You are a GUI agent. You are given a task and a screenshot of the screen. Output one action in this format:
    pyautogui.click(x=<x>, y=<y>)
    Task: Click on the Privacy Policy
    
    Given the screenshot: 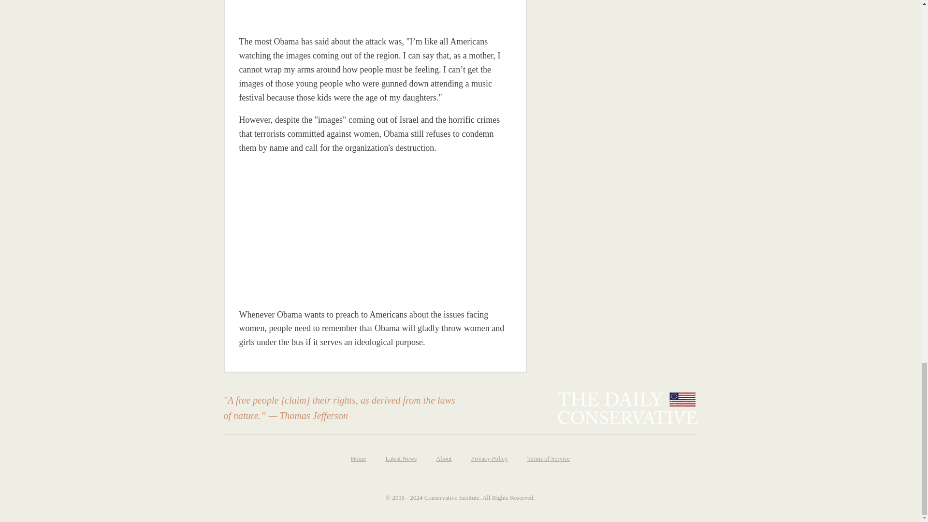 What is the action you would take?
    pyautogui.click(x=489, y=459)
    